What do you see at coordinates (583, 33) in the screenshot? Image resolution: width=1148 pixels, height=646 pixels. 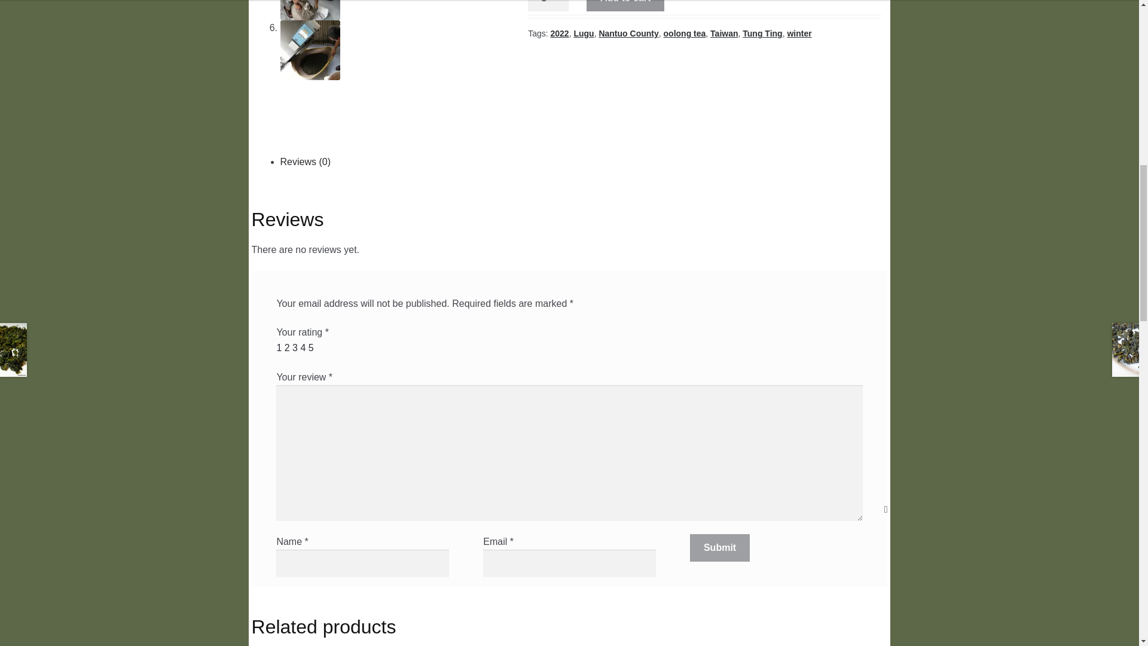 I see `Lugu` at bounding box center [583, 33].